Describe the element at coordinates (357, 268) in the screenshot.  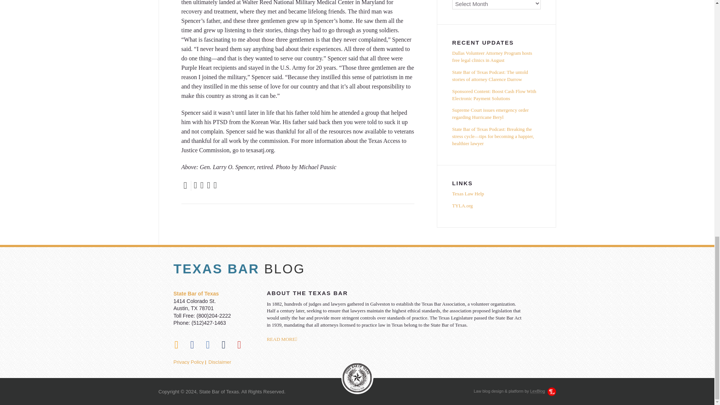
I see `TEXAS BAR BLOG` at that location.